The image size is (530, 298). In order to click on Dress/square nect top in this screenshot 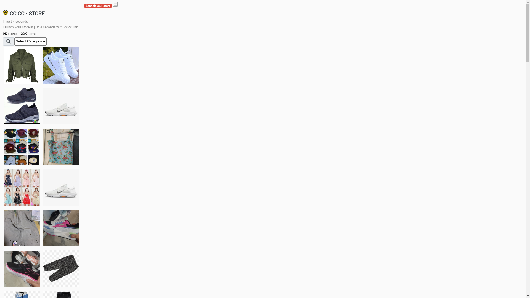, I will do `click(22, 187)`.